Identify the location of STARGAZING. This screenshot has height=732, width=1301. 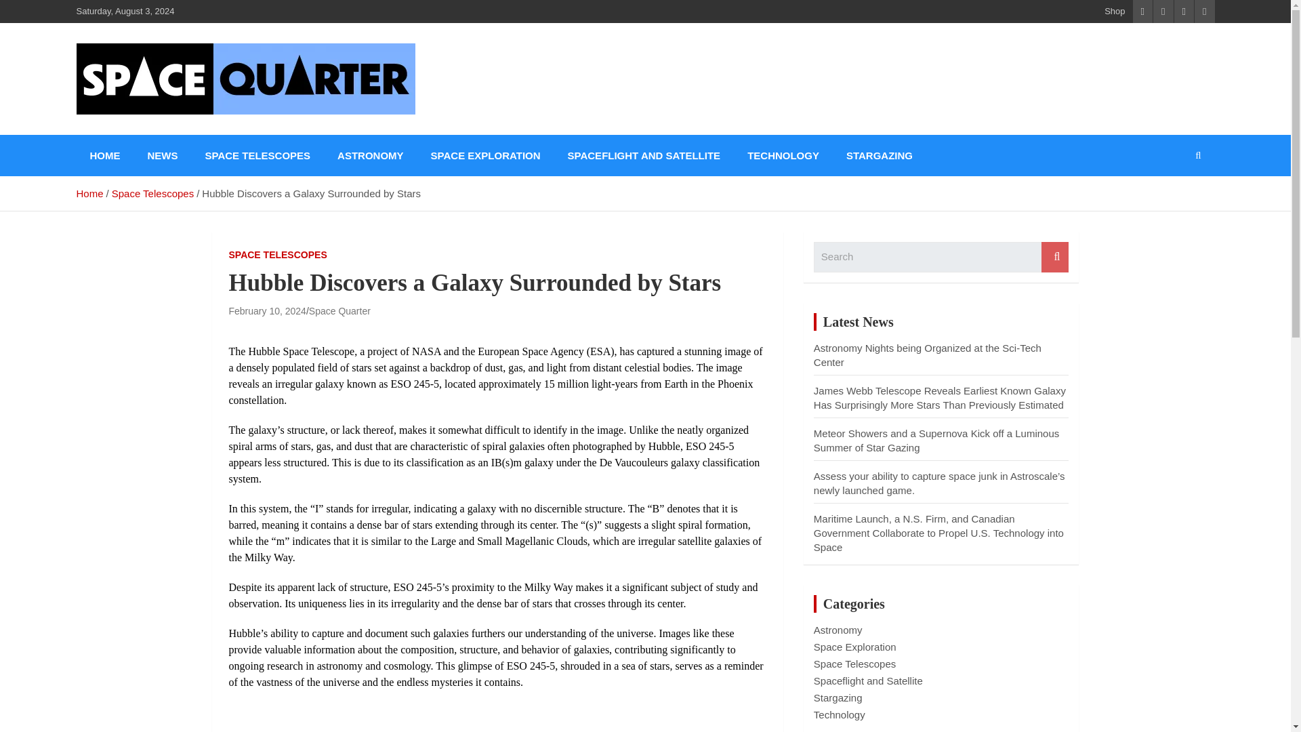
(880, 155).